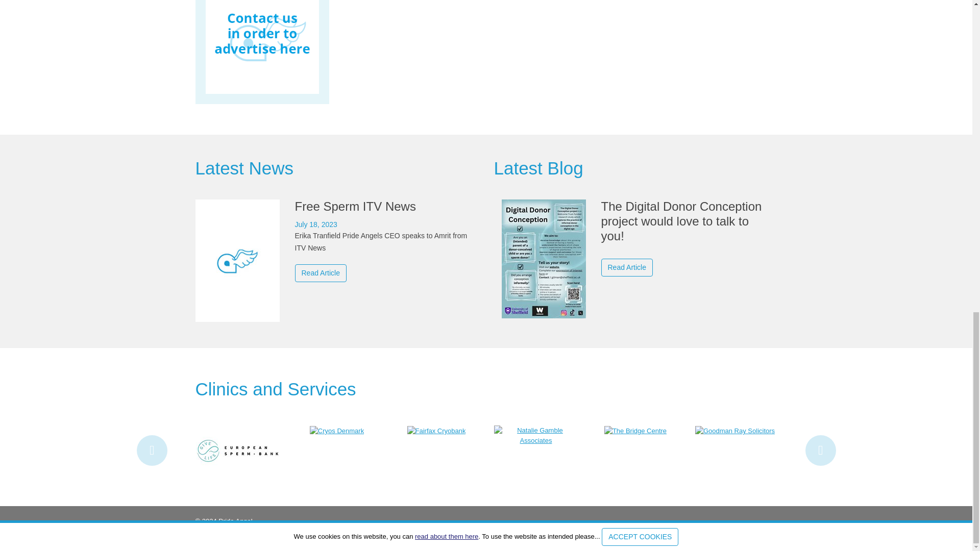 This screenshot has height=551, width=980. I want to click on Advertise with Pride Angel, so click(262, 47).